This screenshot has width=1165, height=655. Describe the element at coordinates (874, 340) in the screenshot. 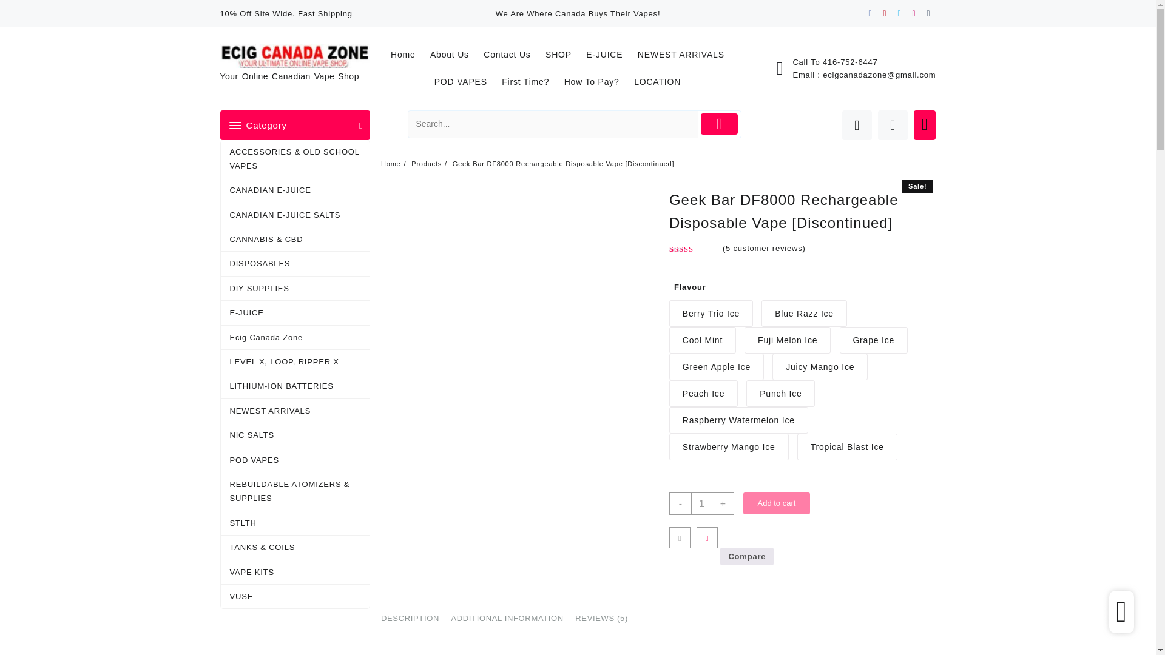

I see `Grape Ice` at that location.